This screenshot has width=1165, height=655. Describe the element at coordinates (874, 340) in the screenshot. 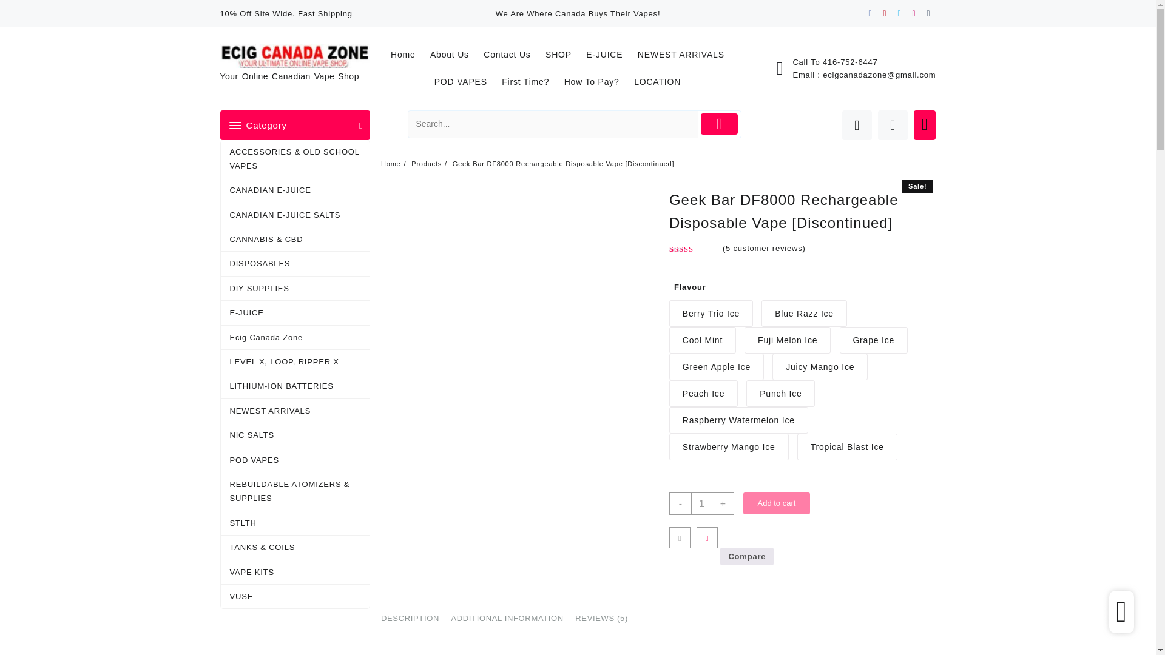

I see `Grape Ice` at that location.